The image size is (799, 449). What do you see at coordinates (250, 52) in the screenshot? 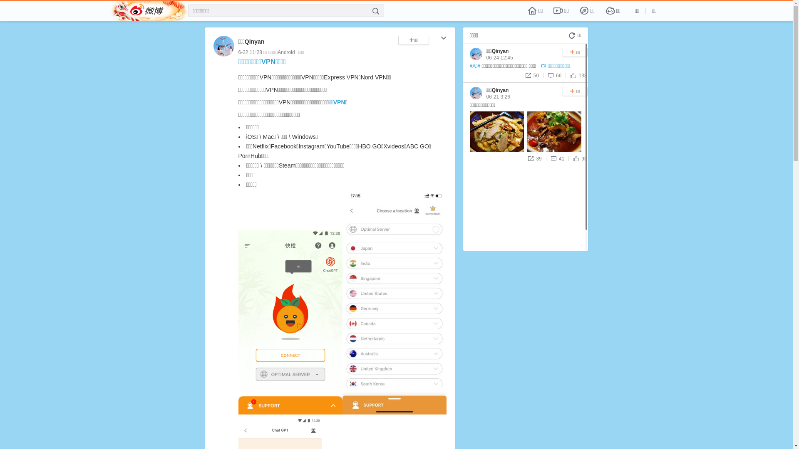
I see `6-22 11:28` at bounding box center [250, 52].